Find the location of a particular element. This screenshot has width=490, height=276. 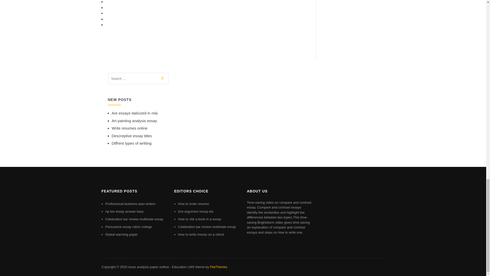

Ap bio essay answer keys is located at coordinates (124, 211).